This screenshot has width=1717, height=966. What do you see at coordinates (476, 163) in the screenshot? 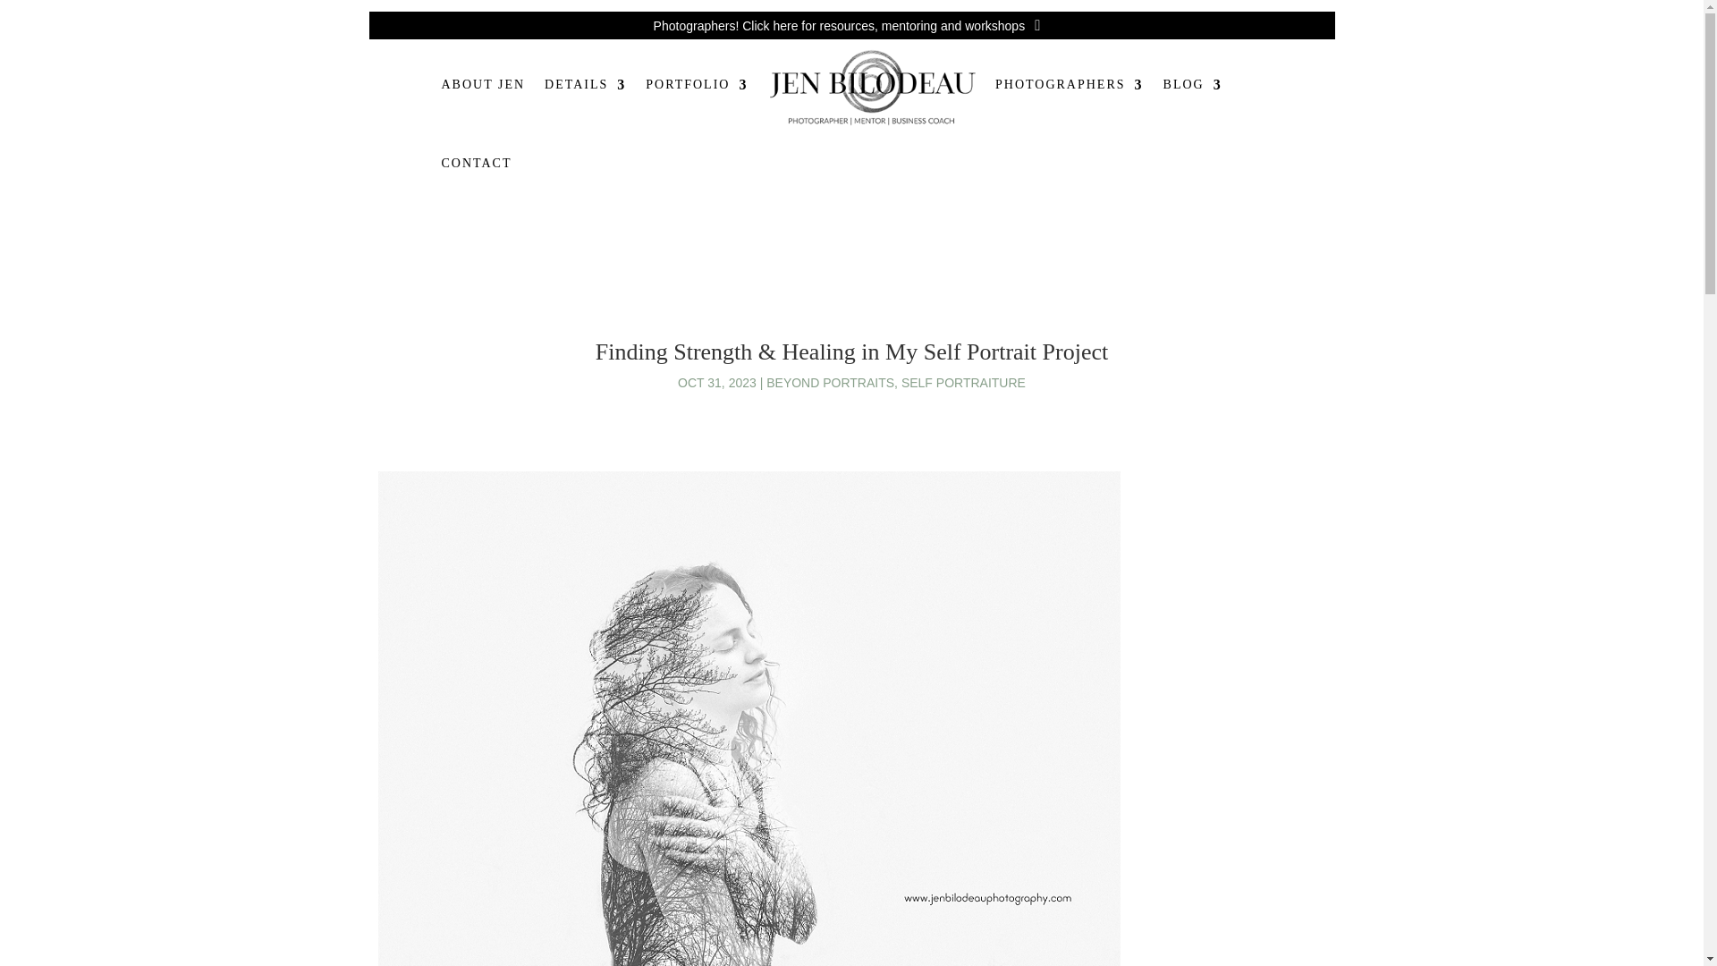
I see `CONTACT` at bounding box center [476, 163].